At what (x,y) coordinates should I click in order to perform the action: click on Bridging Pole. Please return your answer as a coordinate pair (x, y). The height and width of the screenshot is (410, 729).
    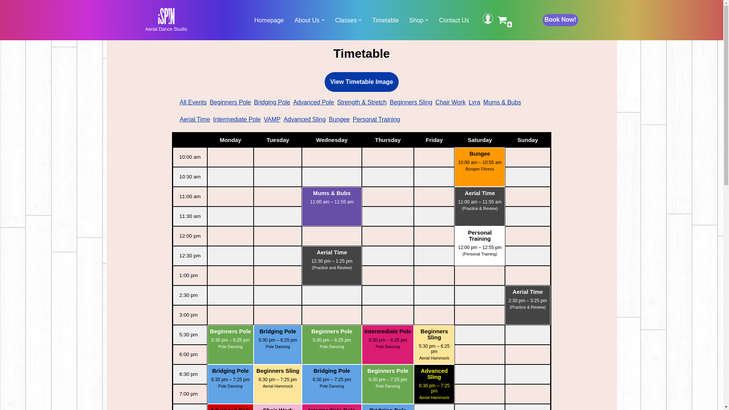
    Looking at the image, I should click on (332, 371).